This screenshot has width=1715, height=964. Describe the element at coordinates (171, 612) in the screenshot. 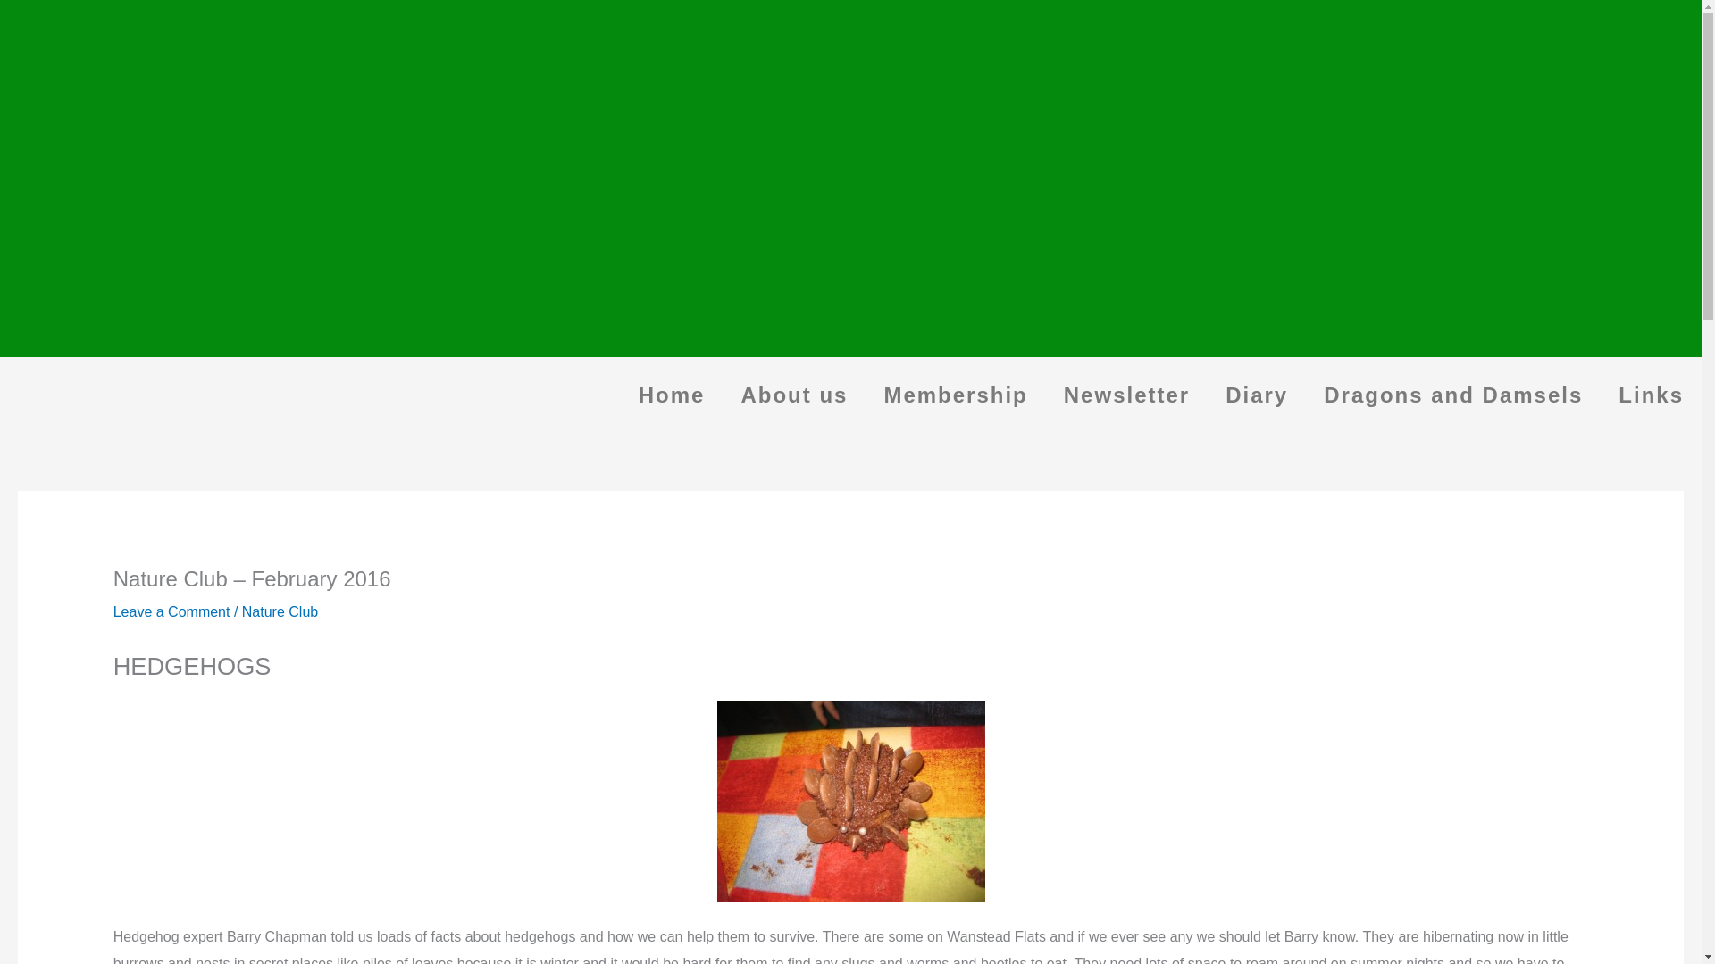

I see `Leave a Comment` at that location.